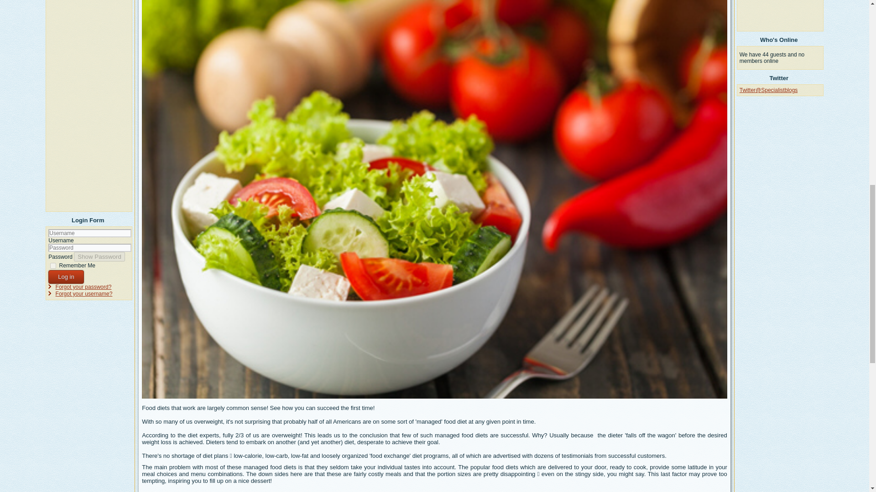  What do you see at coordinates (99, 256) in the screenshot?
I see `Show Password` at bounding box center [99, 256].